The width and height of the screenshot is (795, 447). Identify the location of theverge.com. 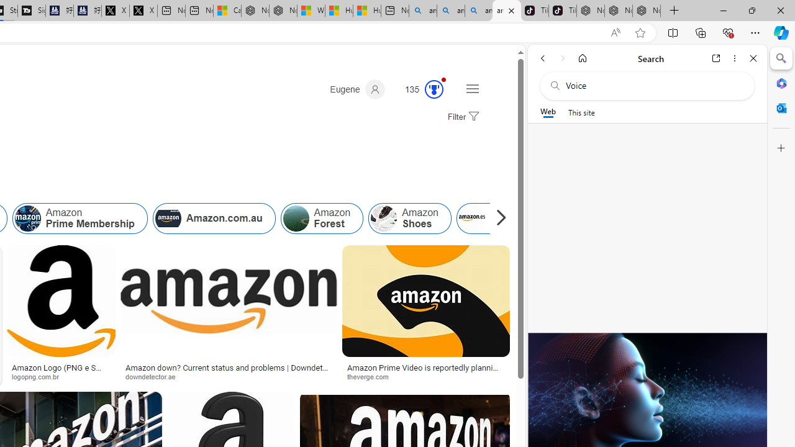
(373, 376).